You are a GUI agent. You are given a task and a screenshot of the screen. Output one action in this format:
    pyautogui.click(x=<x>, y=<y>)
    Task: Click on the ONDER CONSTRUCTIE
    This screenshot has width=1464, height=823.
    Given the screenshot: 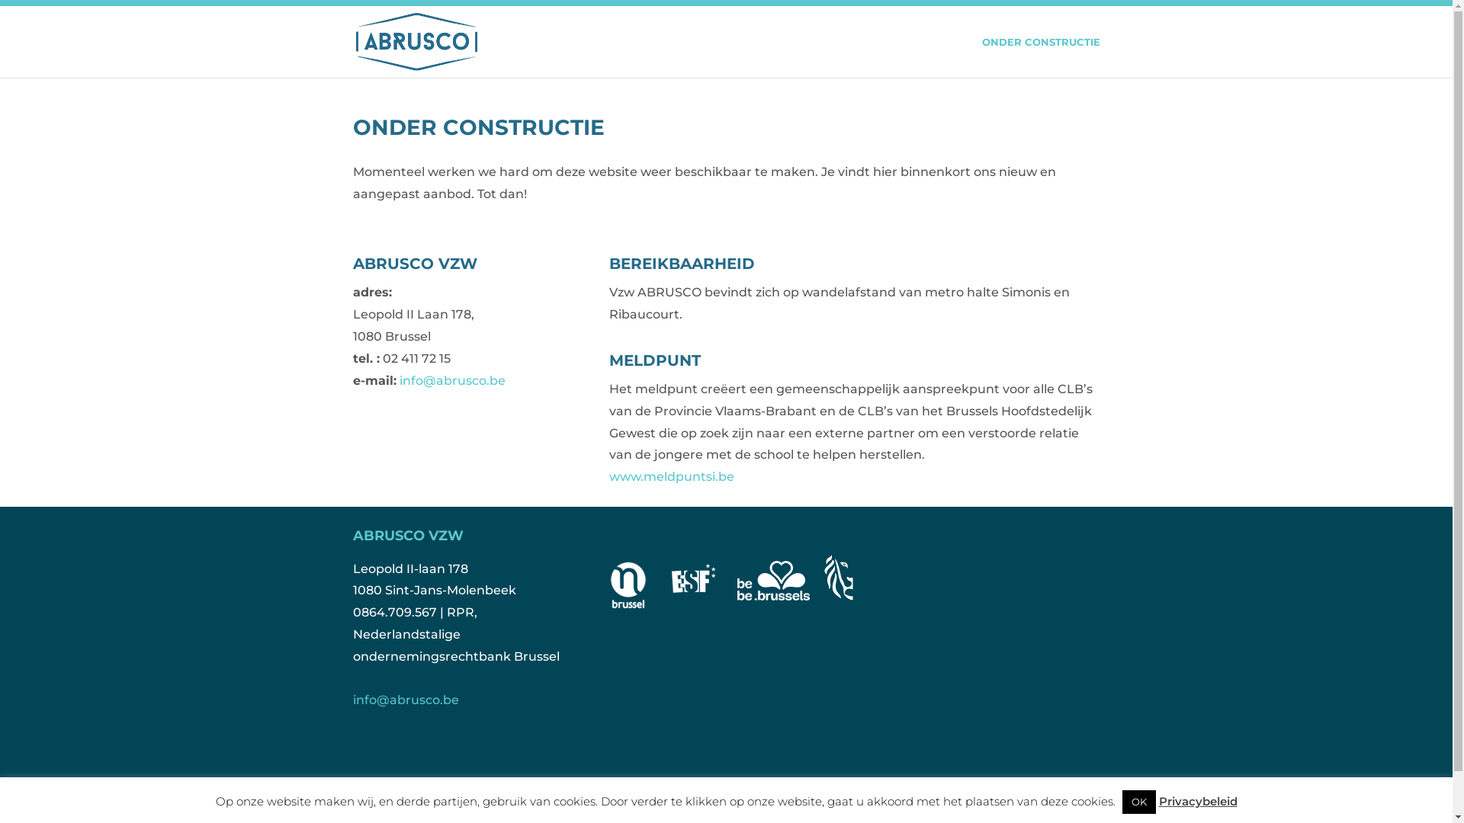 What is the action you would take?
    pyautogui.click(x=1042, y=57)
    